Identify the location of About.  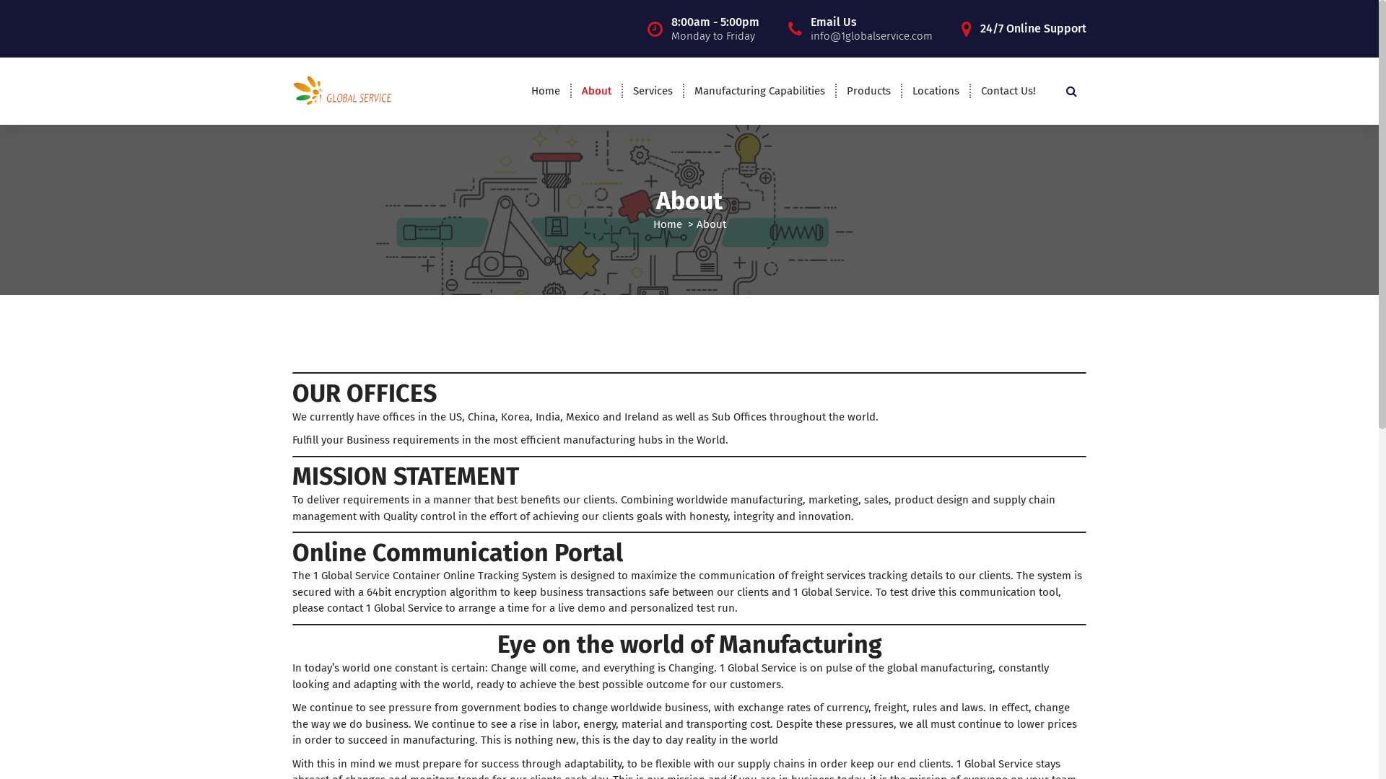
(596, 91).